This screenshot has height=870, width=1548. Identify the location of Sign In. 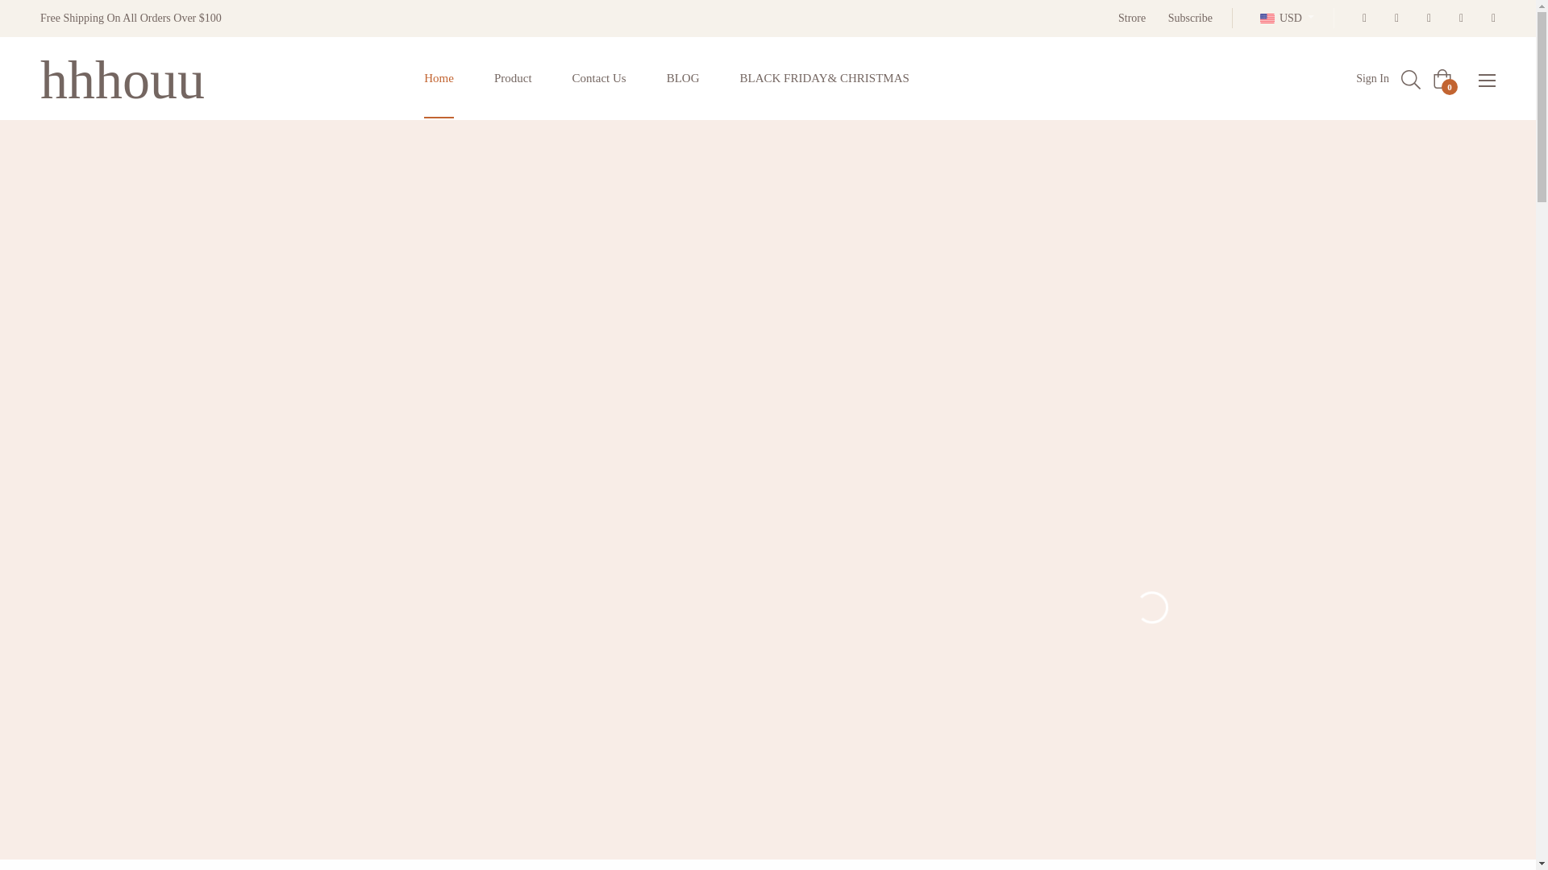
(1372, 78).